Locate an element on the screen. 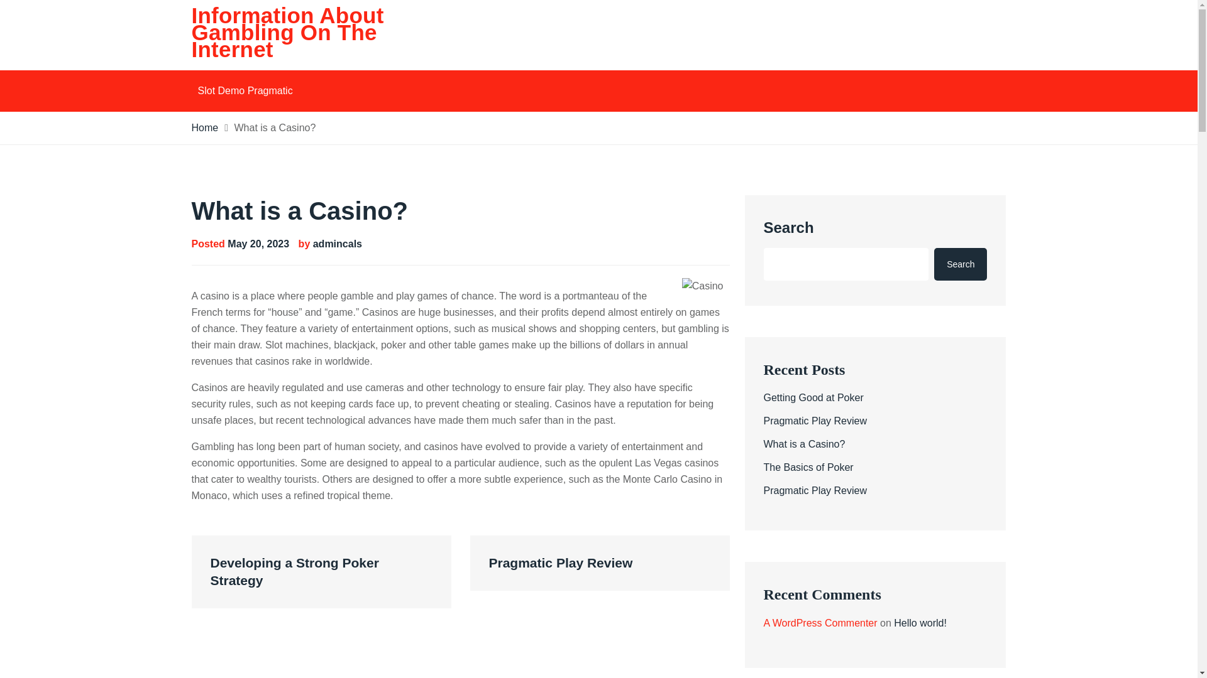 This screenshot has width=1207, height=678. Pragmatic Play Review is located at coordinates (815, 421).